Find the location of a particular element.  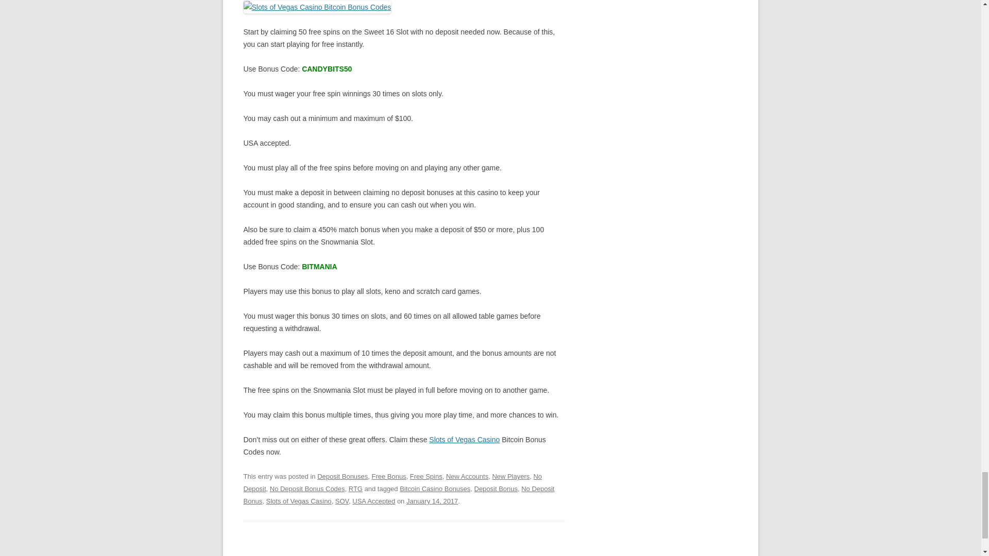

Slots of Vegas Casino is located at coordinates (317, 7).